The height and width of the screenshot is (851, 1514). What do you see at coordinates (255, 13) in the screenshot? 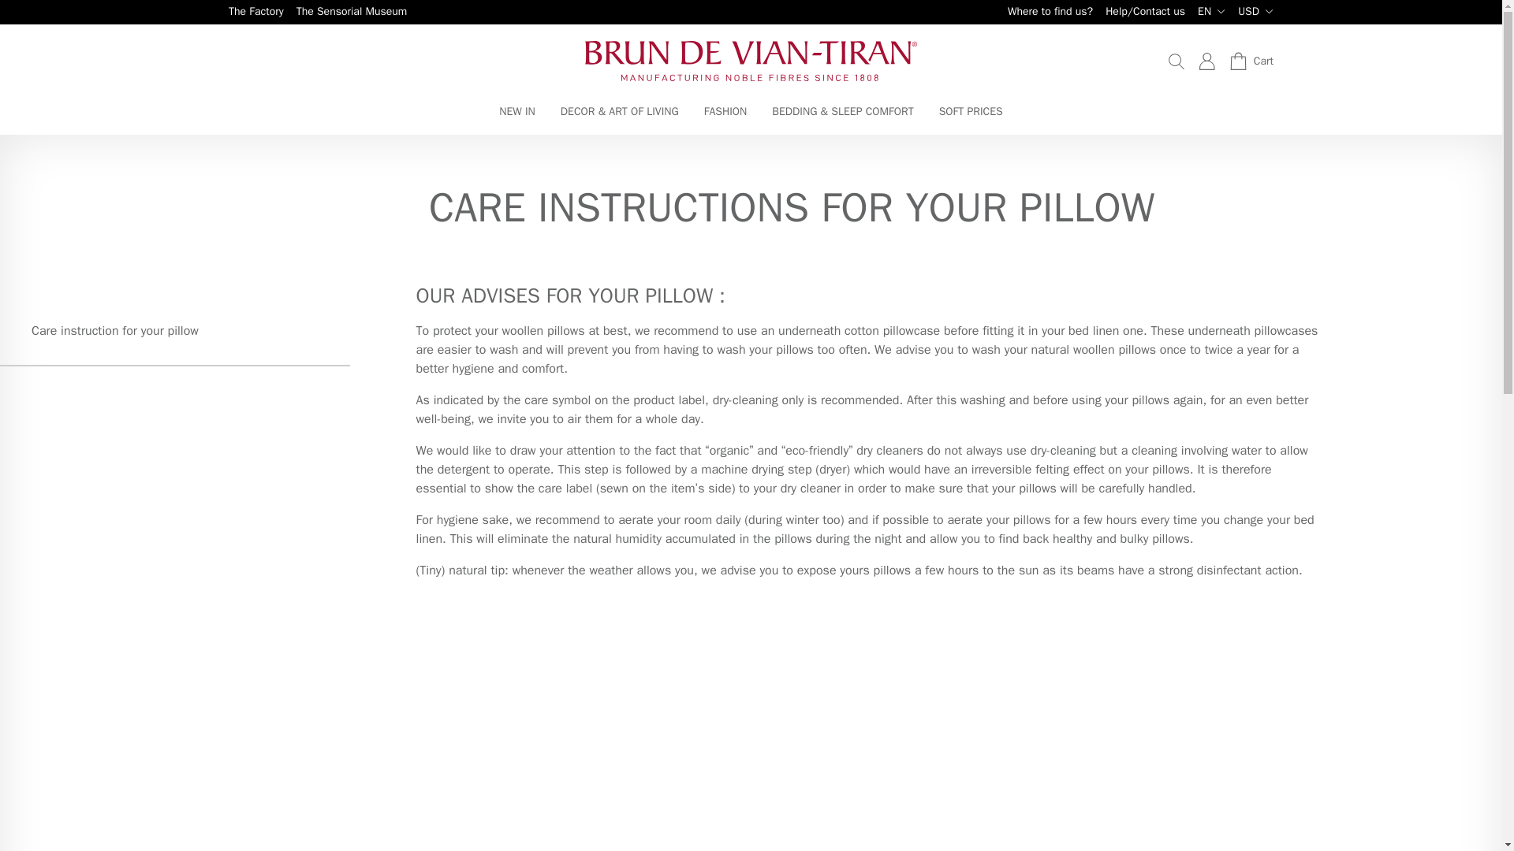
I see `The Factory` at bounding box center [255, 13].